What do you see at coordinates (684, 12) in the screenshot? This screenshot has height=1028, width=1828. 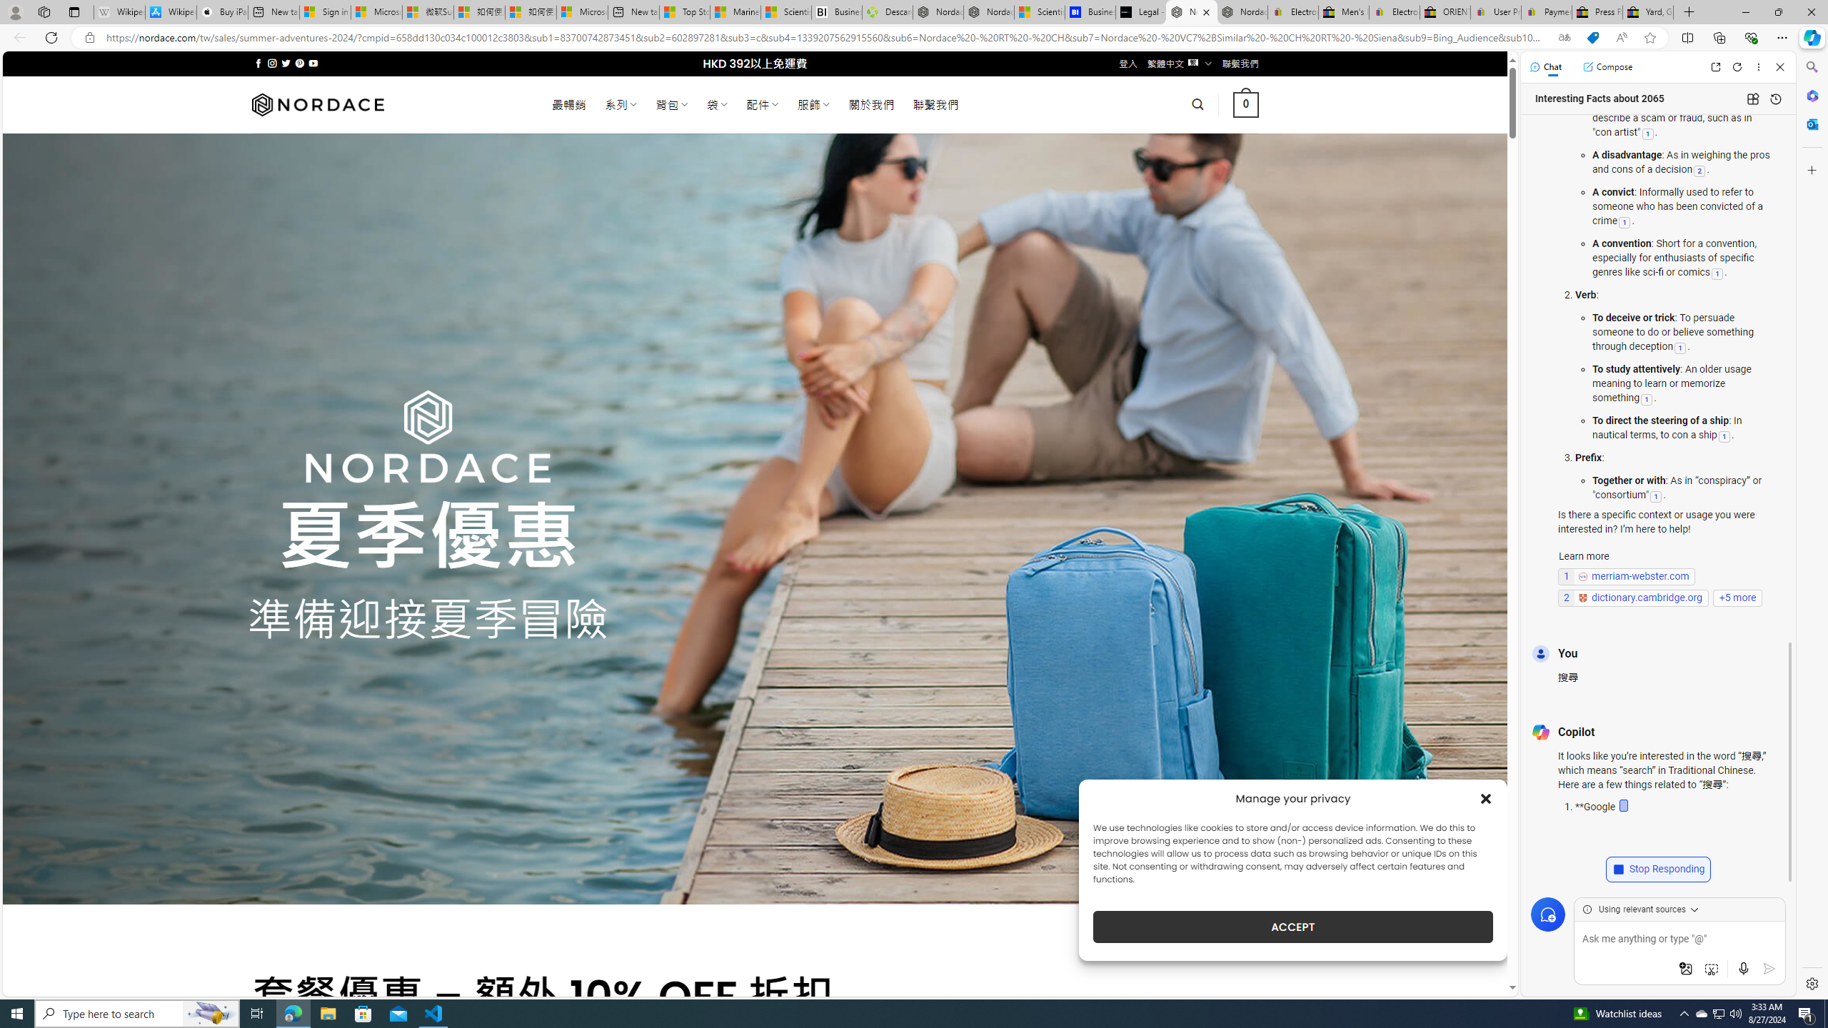 I see `Top Stories - MSN` at bounding box center [684, 12].